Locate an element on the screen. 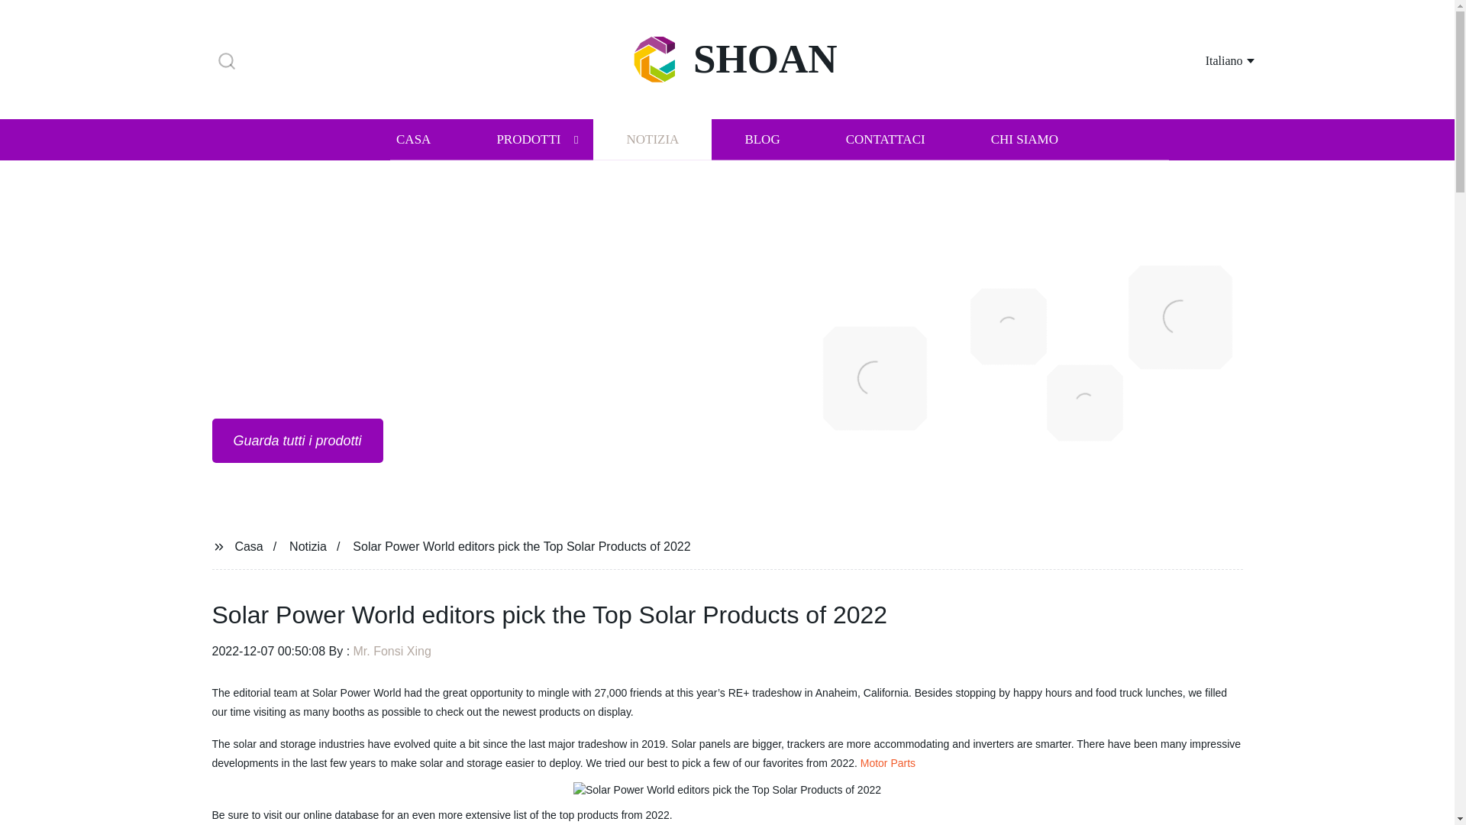 The image size is (1466, 825). NOTIZIA is located at coordinates (652, 139).